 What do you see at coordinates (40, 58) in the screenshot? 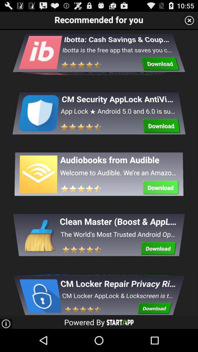
I see `select the first icon which is below recommended for you` at bounding box center [40, 58].